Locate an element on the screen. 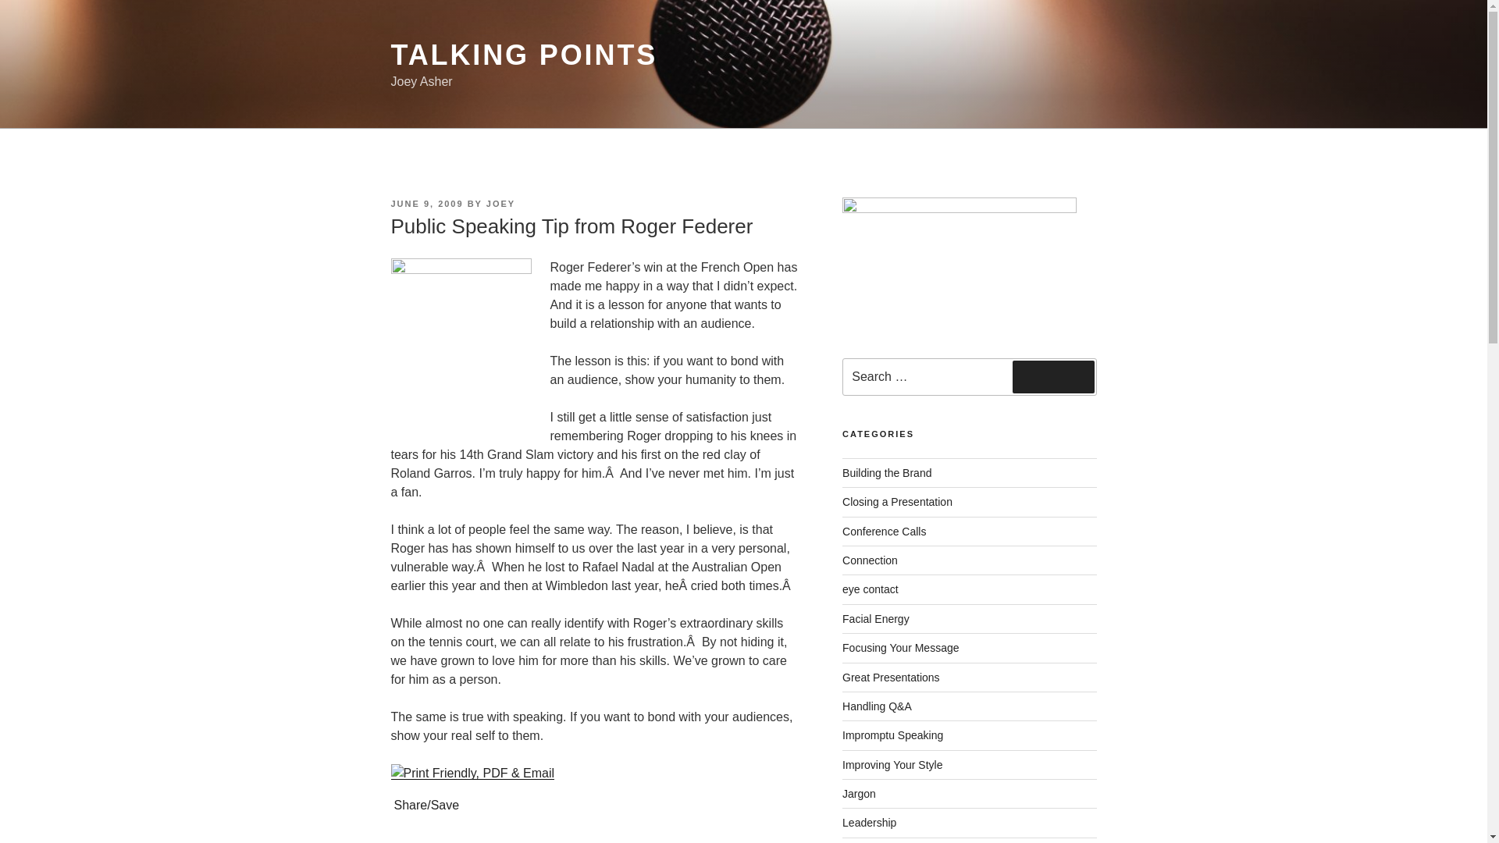  Search is located at coordinates (1053, 377).